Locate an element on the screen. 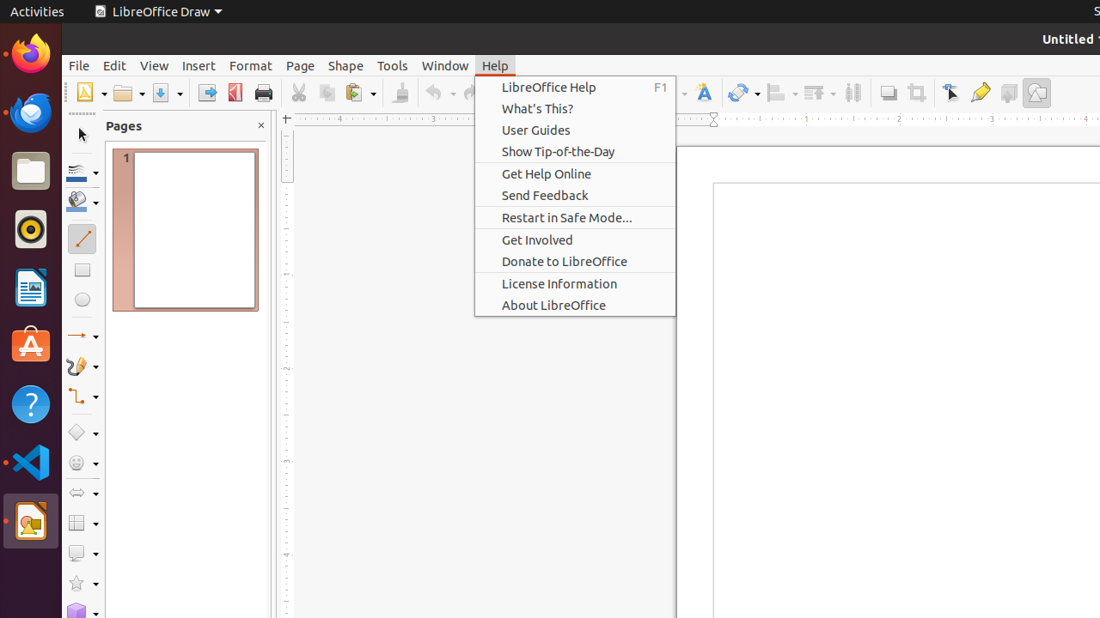  Send Feedback is located at coordinates (576, 196).